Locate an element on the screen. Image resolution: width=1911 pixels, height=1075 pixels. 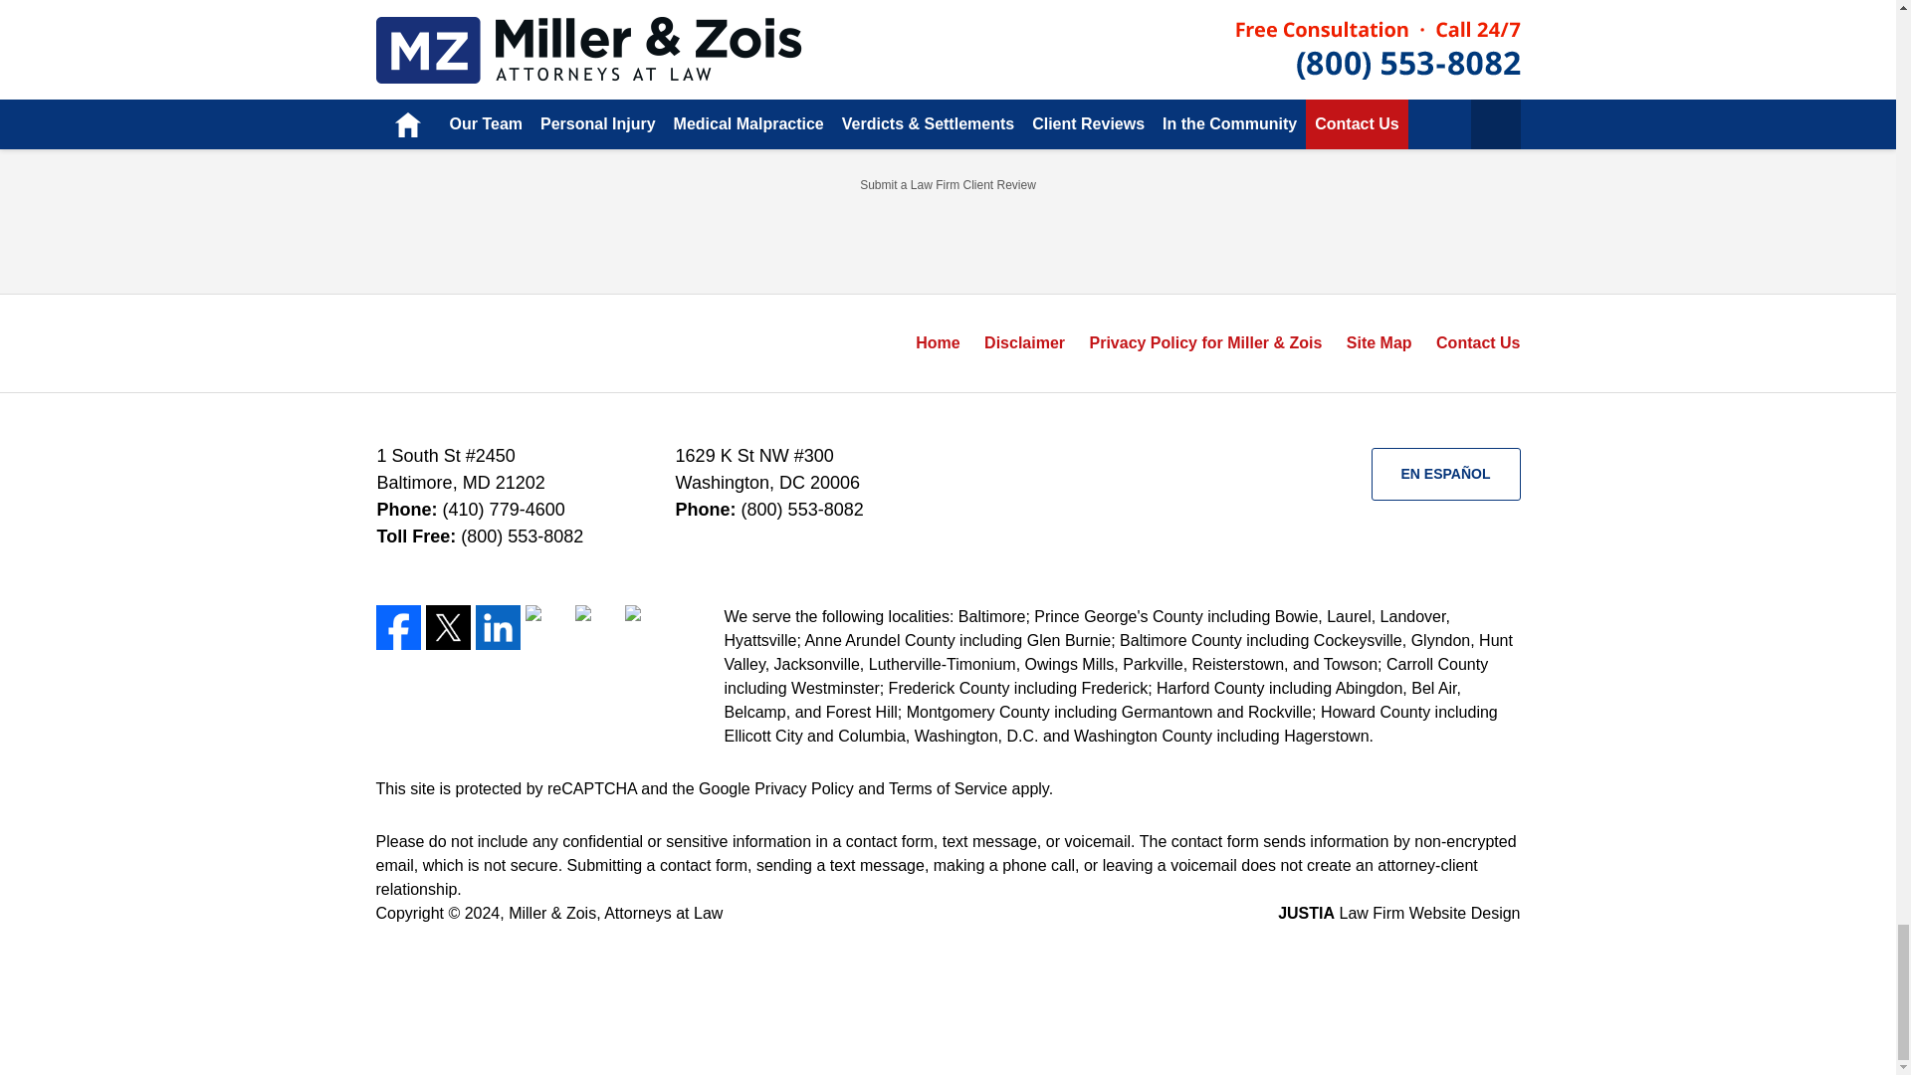
YouTube is located at coordinates (597, 627).